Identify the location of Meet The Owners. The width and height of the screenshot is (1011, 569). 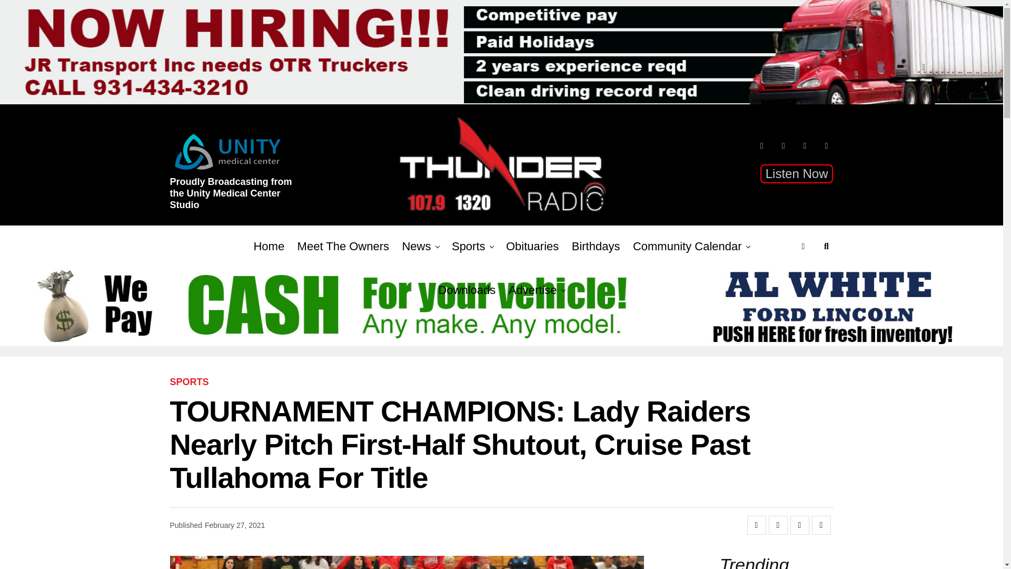
(343, 246).